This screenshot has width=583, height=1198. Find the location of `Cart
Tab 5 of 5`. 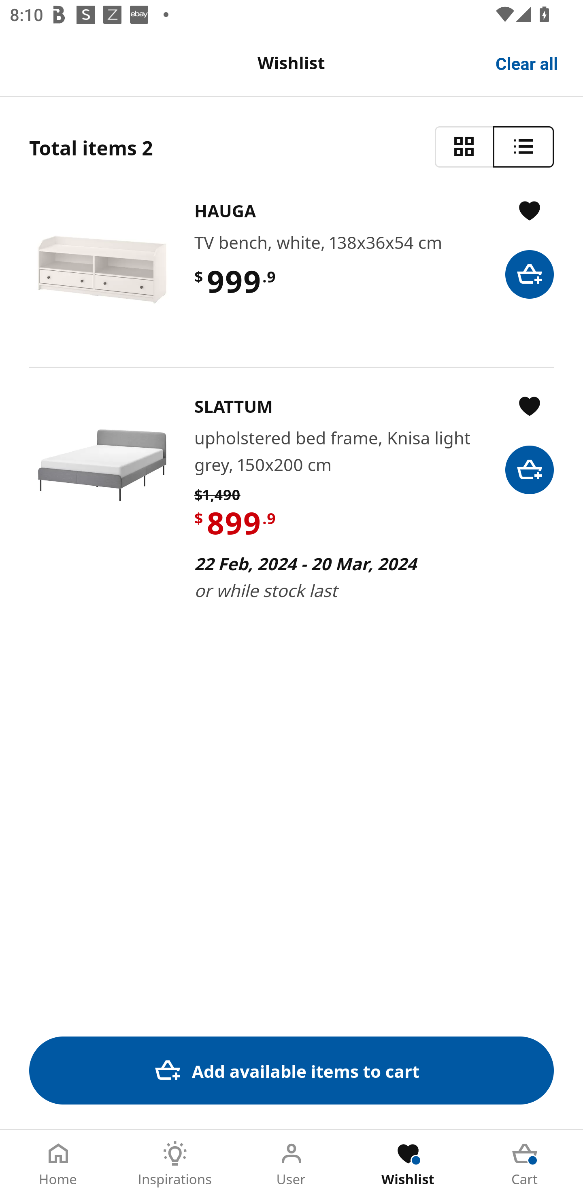

Cart
Tab 5 of 5 is located at coordinates (525, 1164).